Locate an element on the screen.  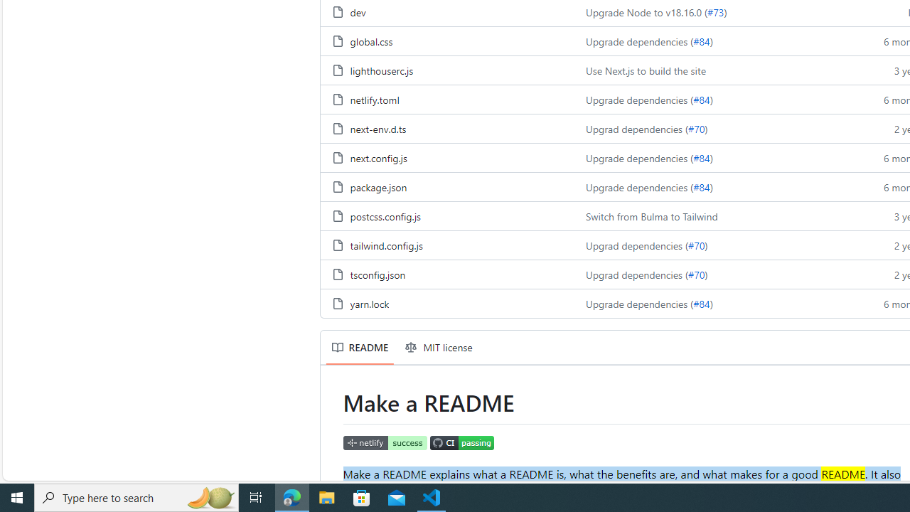
next.config.js, (File) is located at coordinates (447, 156).